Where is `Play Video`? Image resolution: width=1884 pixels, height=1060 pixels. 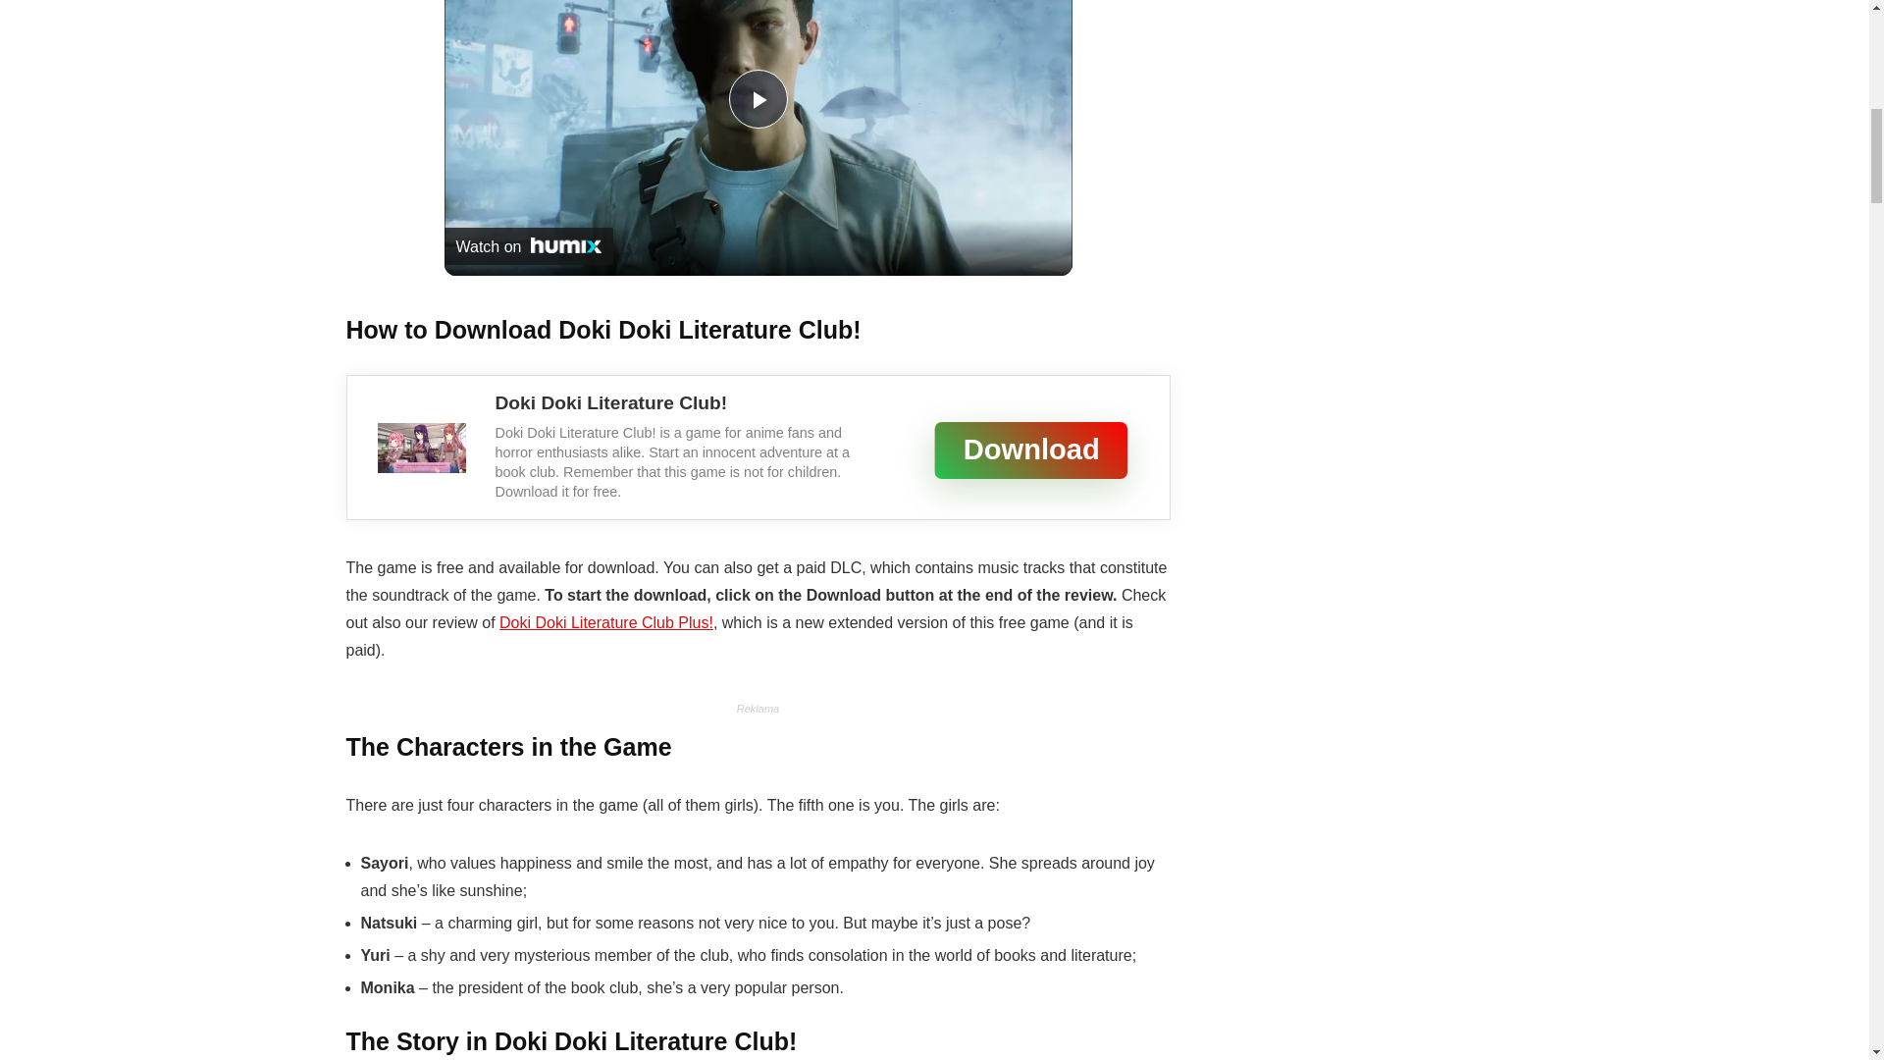 Play Video is located at coordinates (758, 98).